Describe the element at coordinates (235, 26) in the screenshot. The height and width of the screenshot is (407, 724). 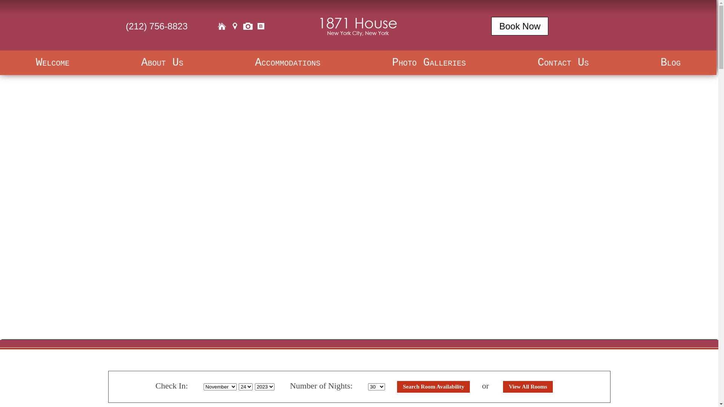
I see `Go to Directions Page` at that location.